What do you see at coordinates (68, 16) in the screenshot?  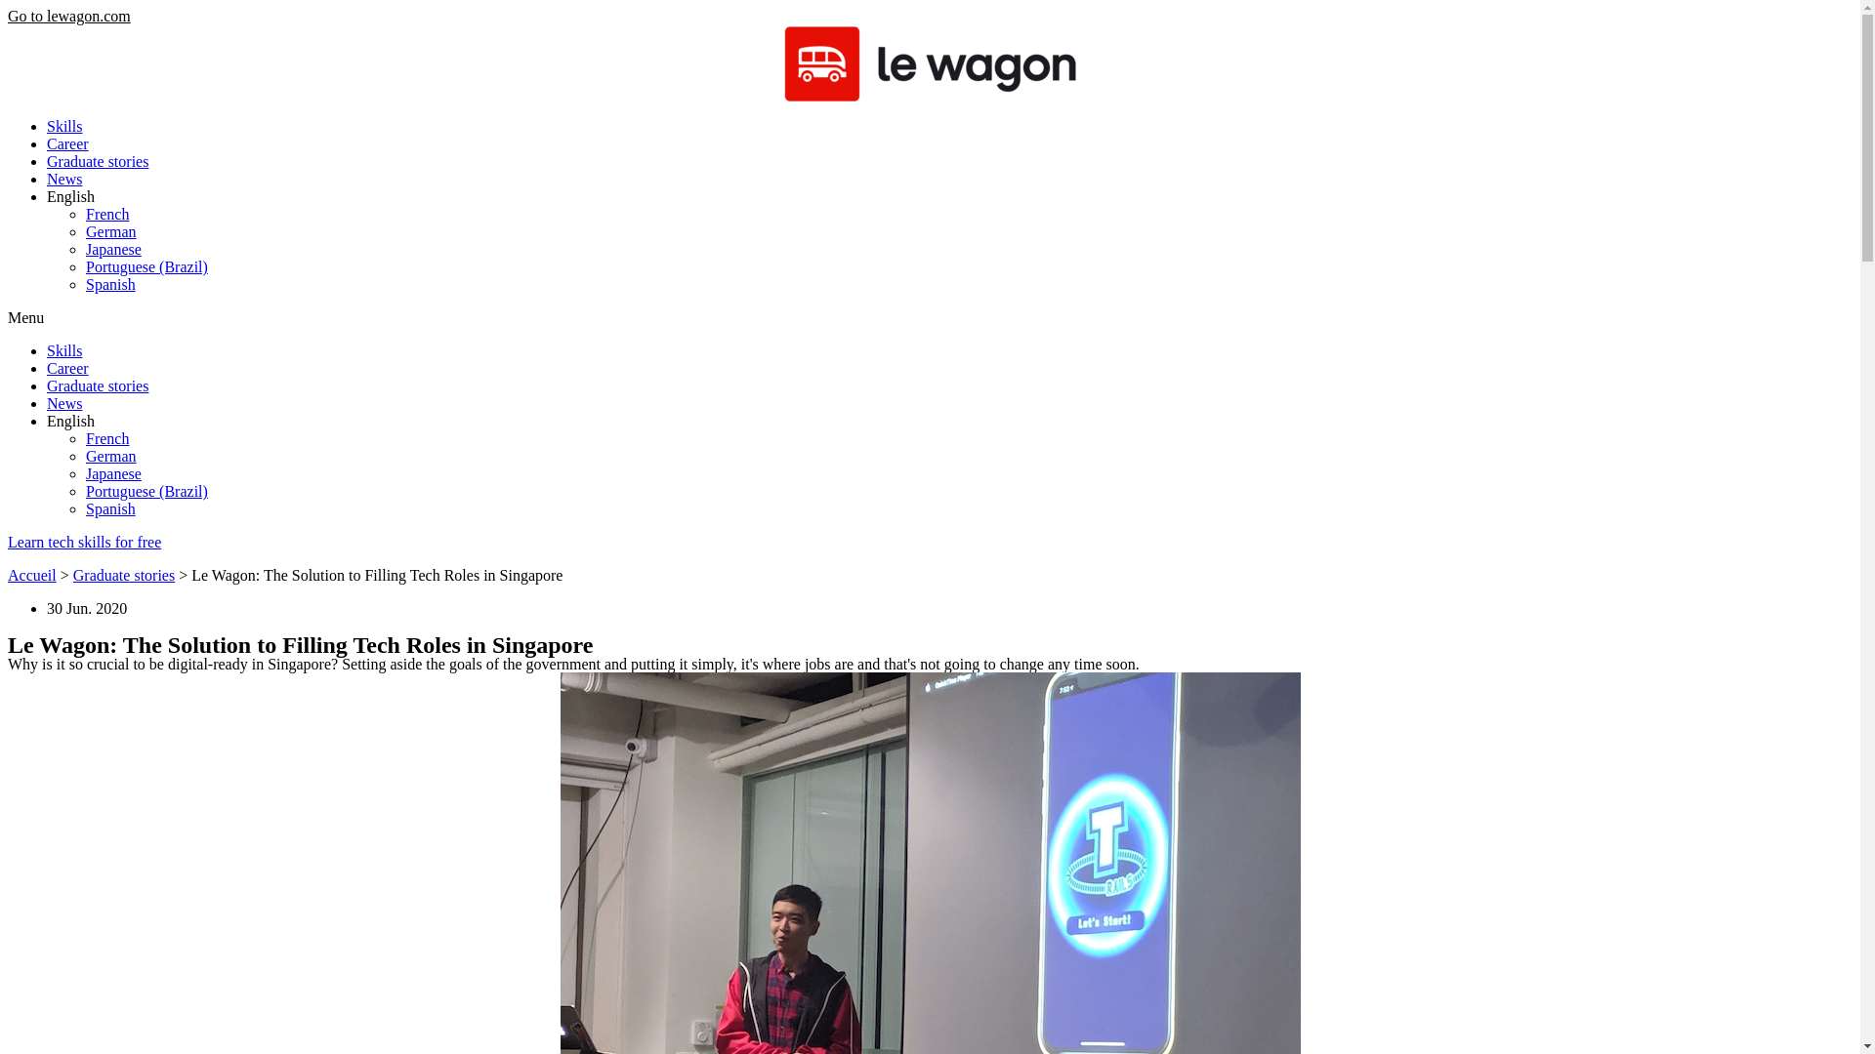 I see `Go to lewagon.com` at bounding box center [68, 16].